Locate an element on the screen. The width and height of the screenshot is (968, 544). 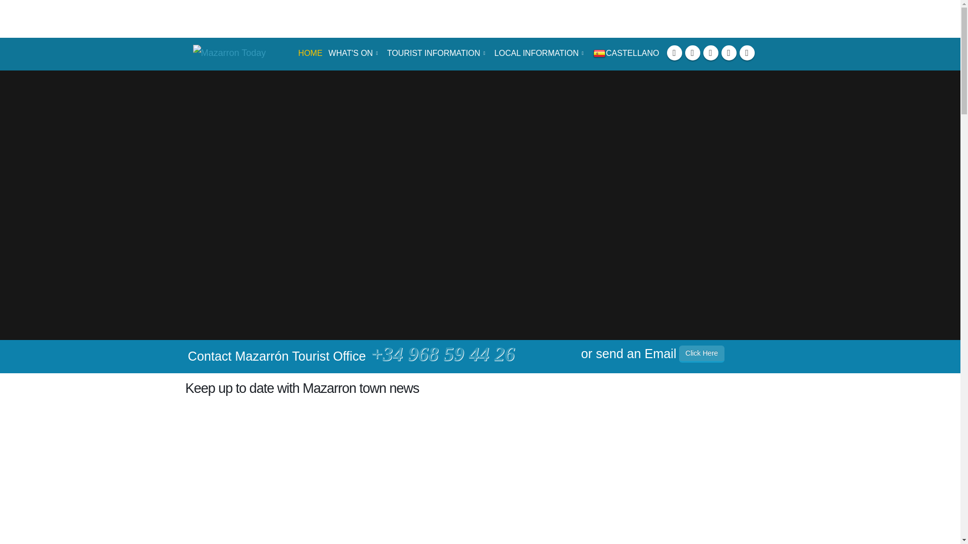
CASTELLANO is located at coordinates (626, 53).